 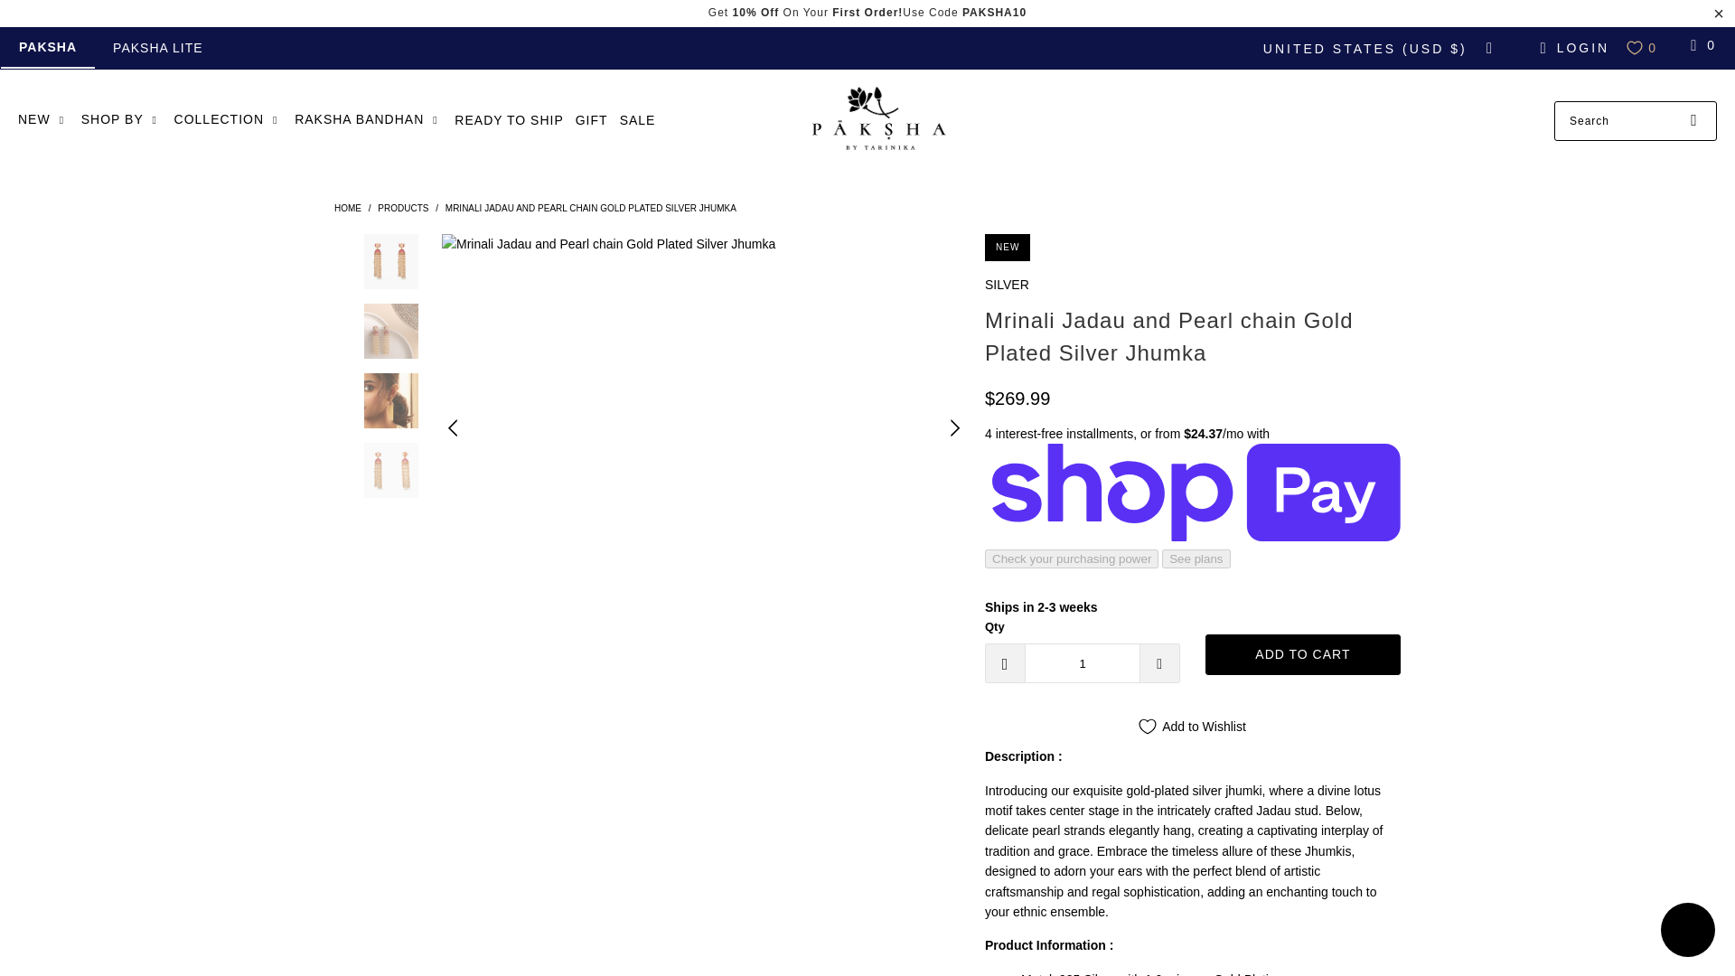 I want to click on My Account , so click(x=1571, y=47).